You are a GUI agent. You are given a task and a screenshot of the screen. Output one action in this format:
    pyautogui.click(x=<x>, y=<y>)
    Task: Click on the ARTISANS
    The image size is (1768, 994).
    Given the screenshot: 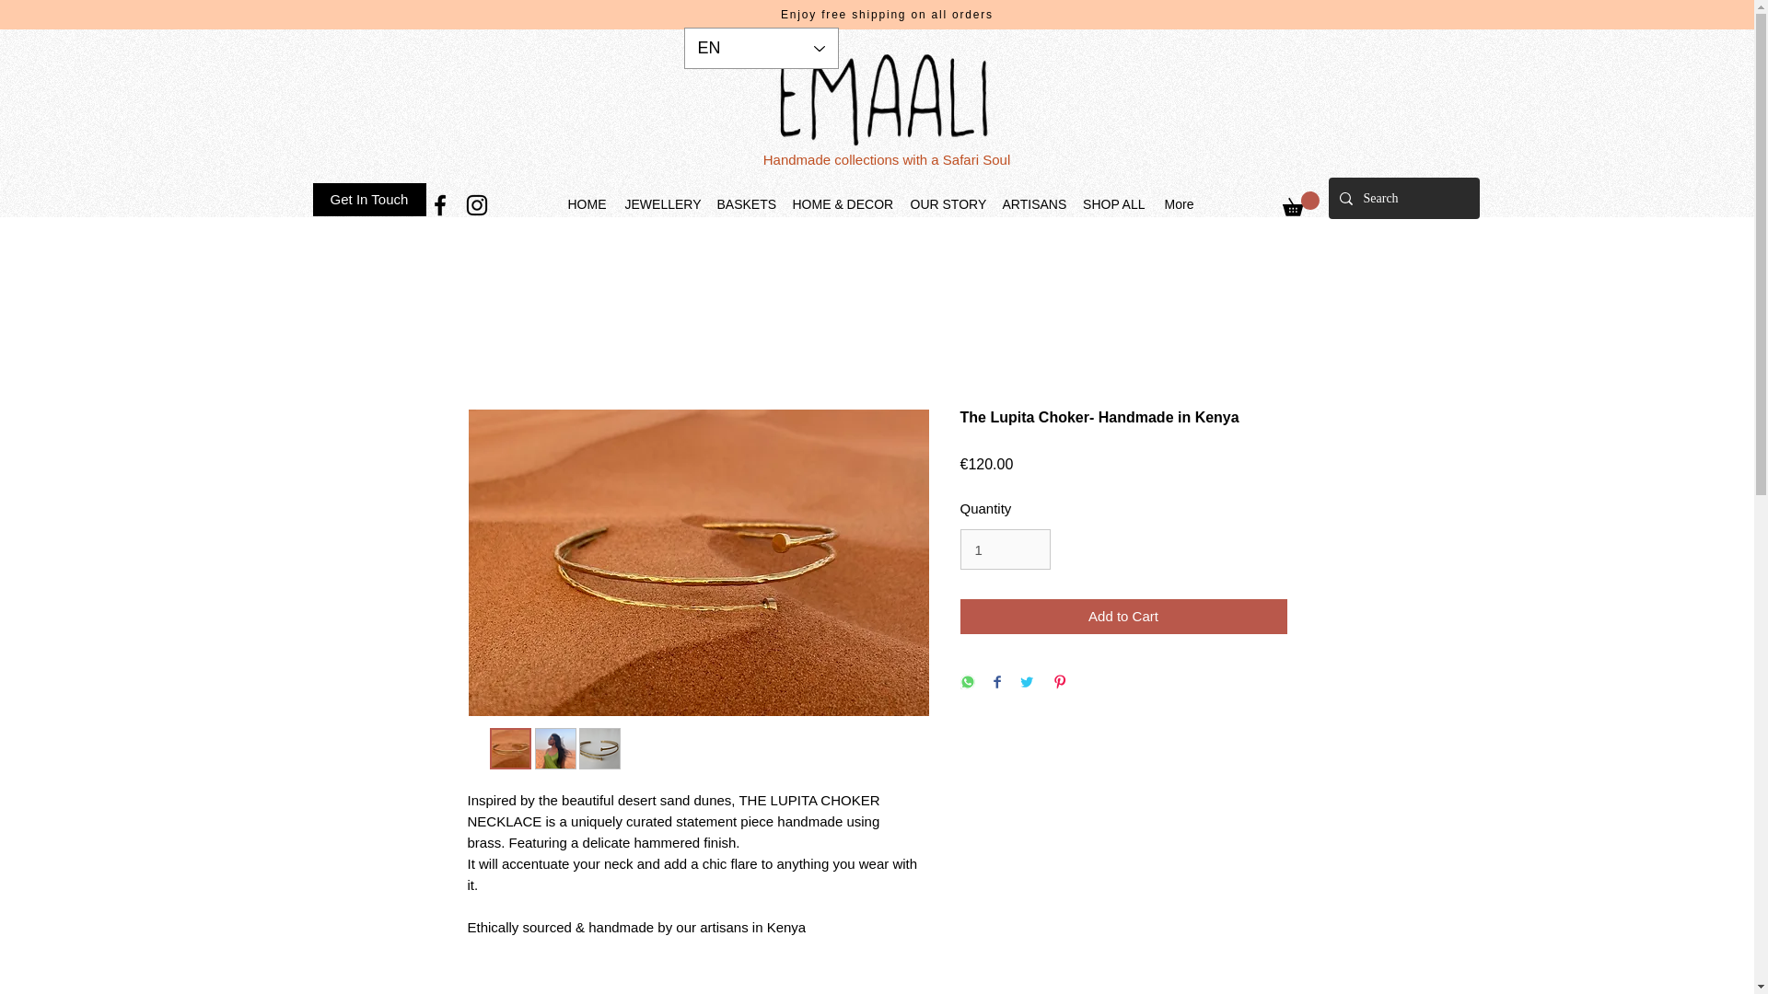 What is the action you would take?
    pyautogui.click(x=1032, y=204)
    